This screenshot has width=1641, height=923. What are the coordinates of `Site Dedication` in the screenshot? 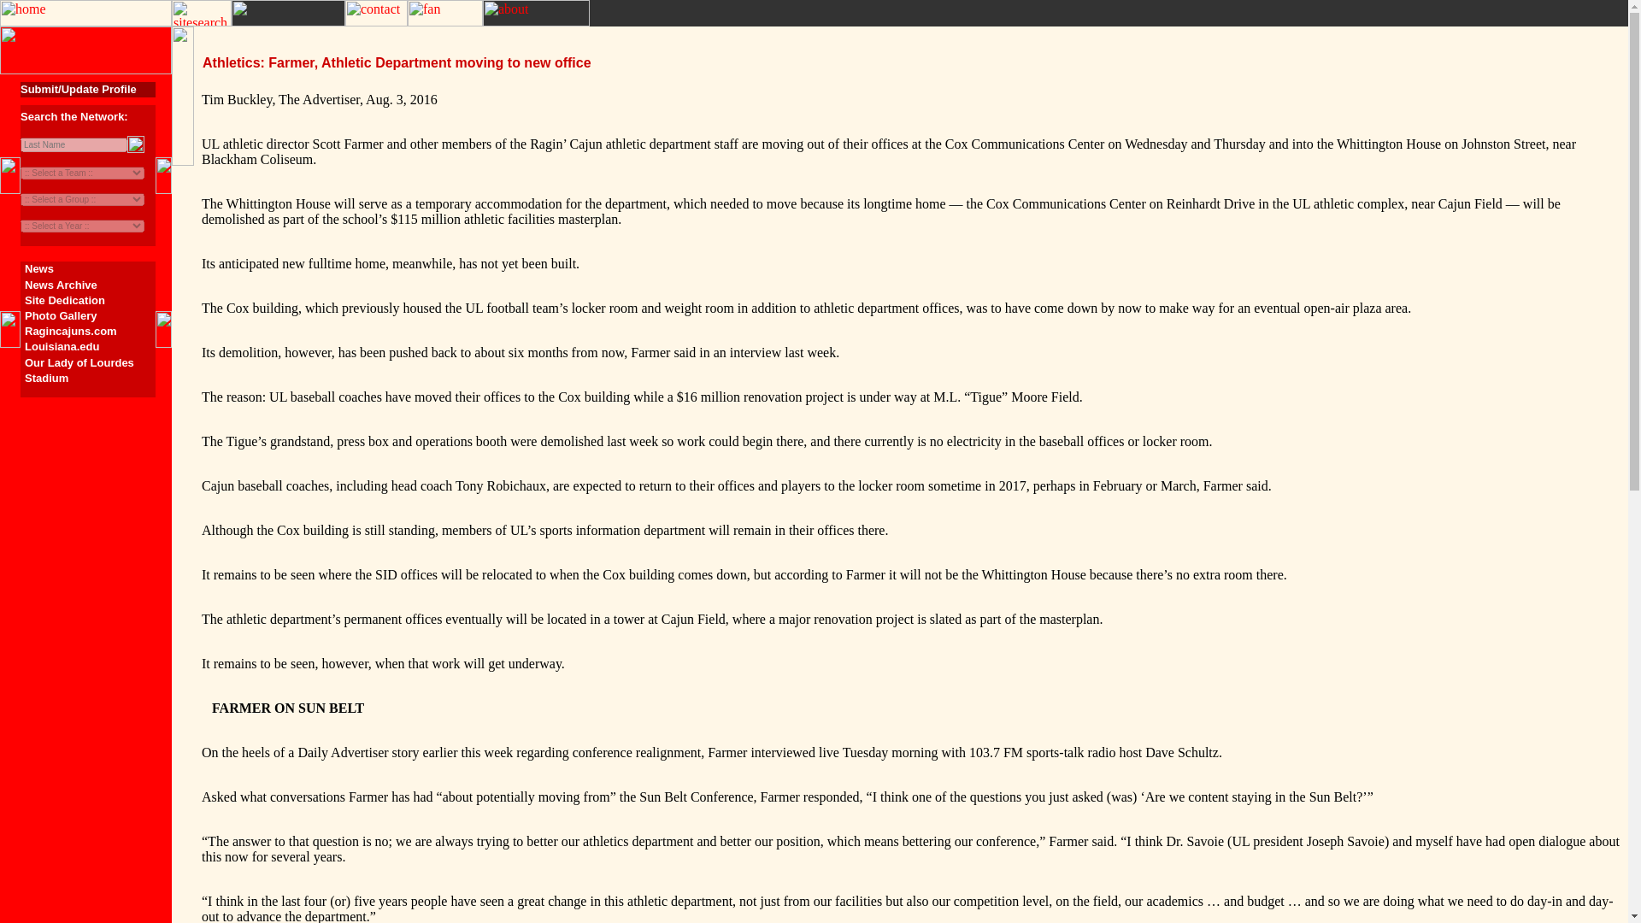 It's located at (64, 300).